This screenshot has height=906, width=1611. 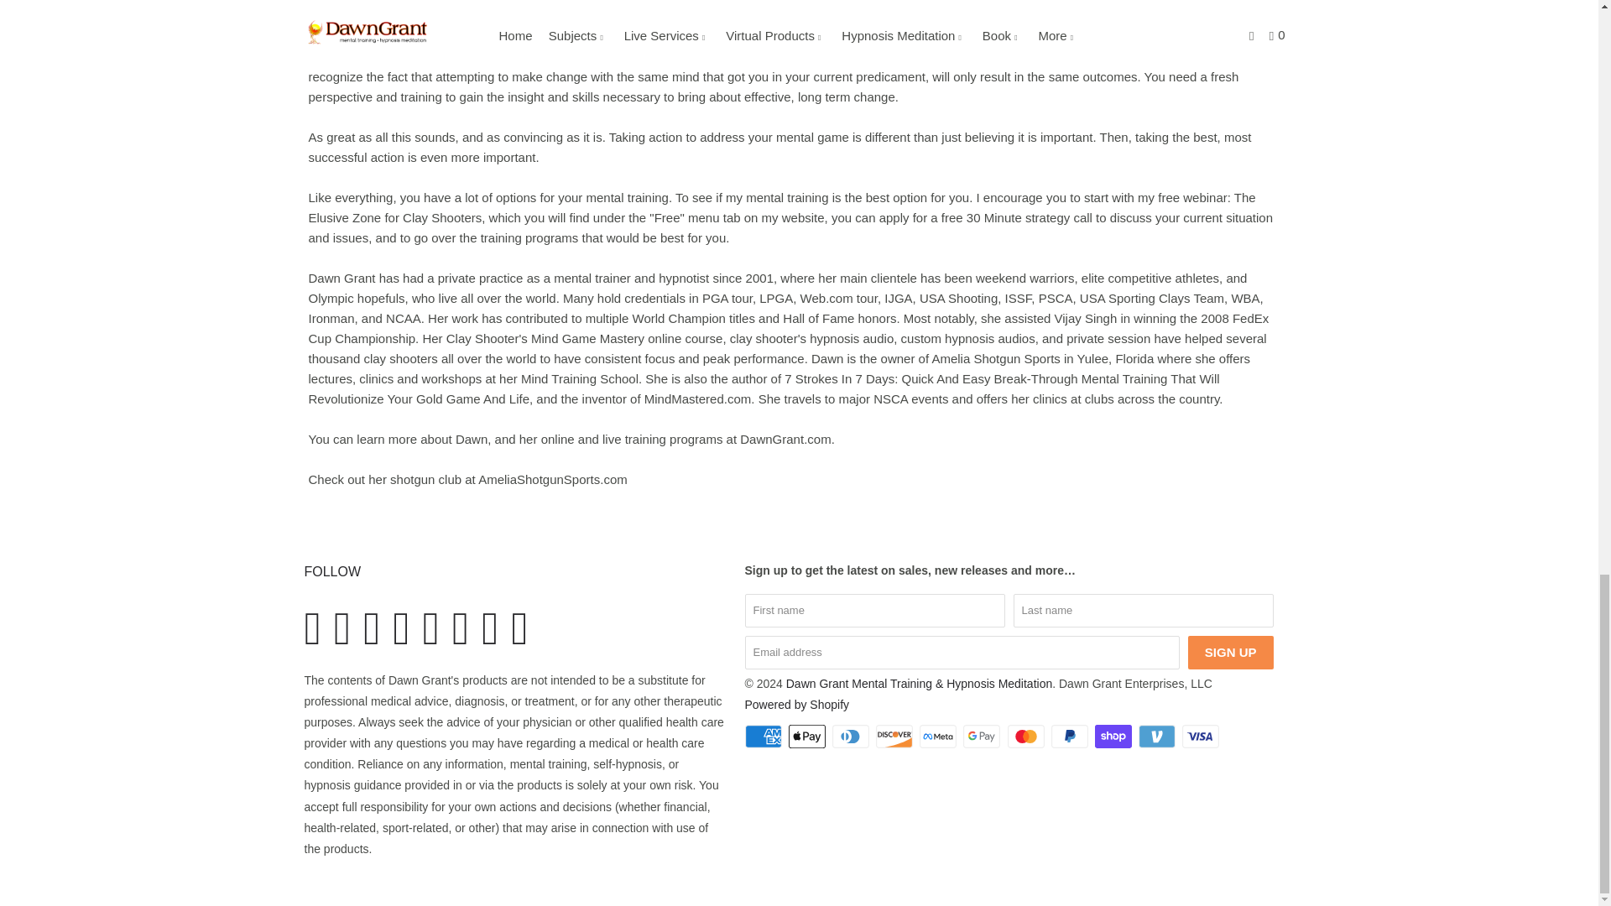 What do you see at coordinates (1231, 653) in the screenshot?
I see `Sign Up` at bounding box center [1231, 653].